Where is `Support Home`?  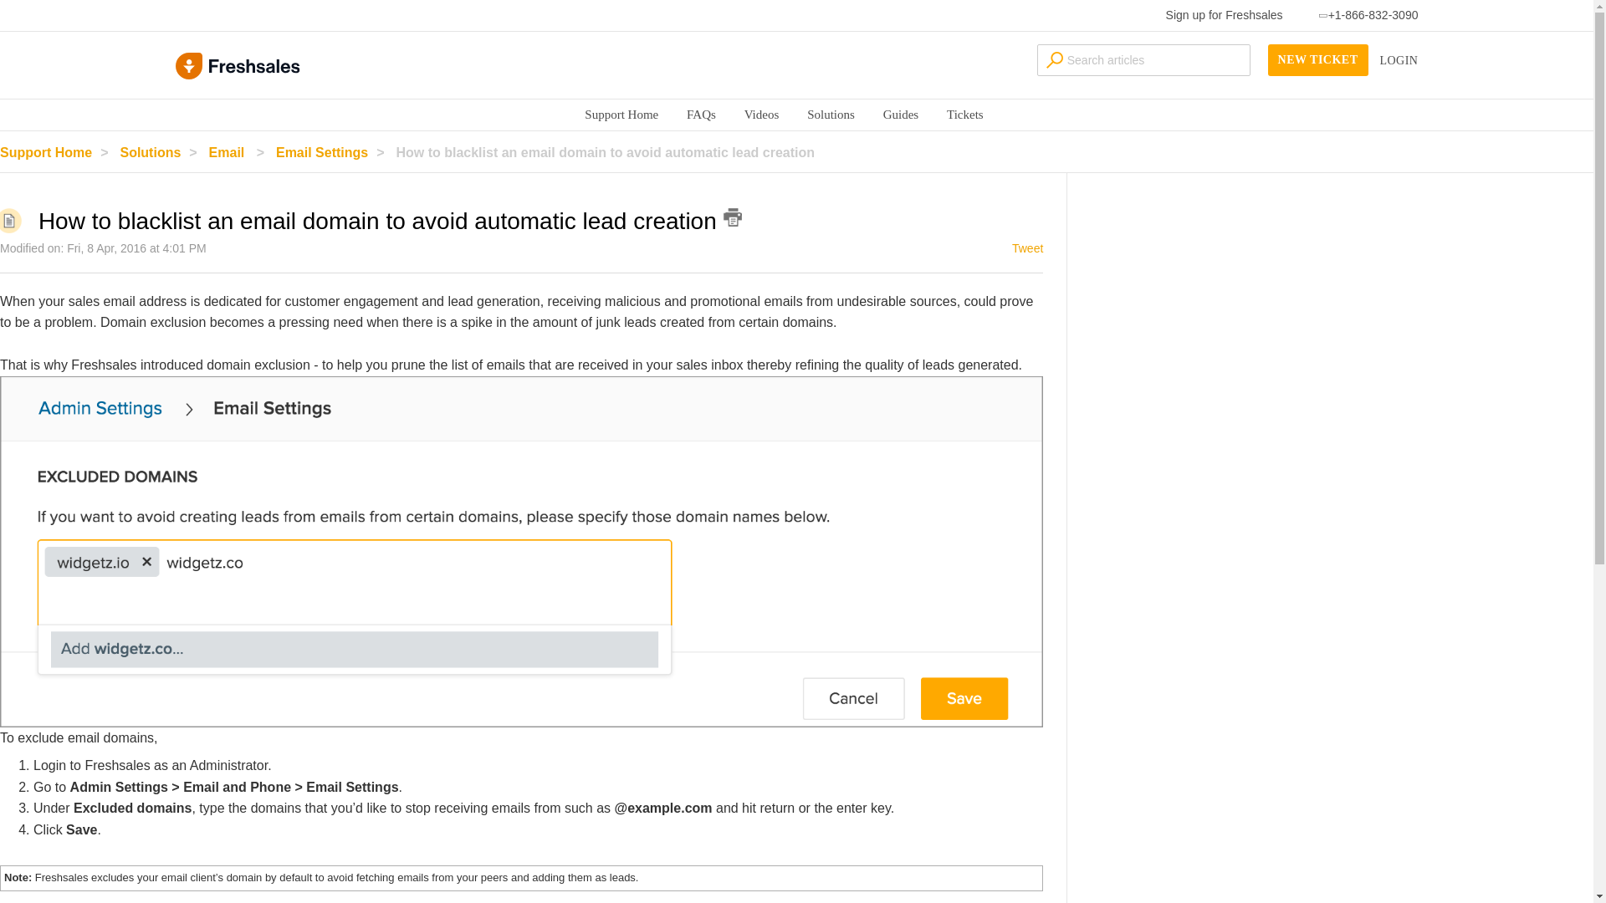
Support Home is located at coordinates (59, 152).